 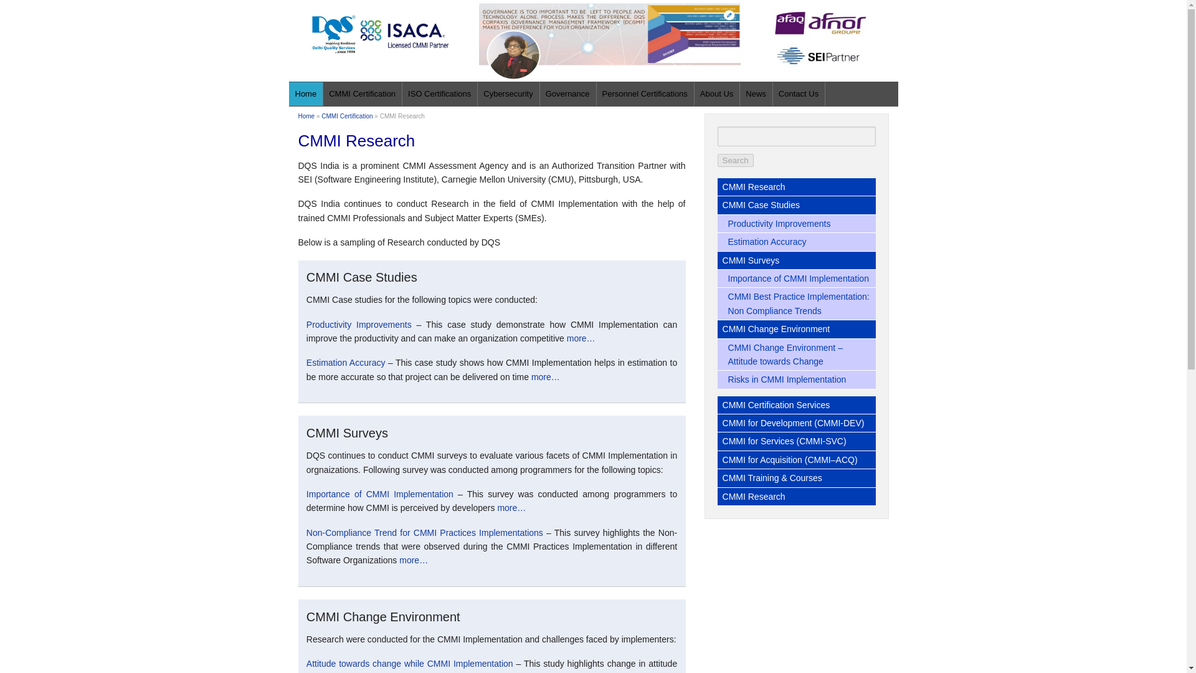 I want to click on Home, so click(x=306, y=116).